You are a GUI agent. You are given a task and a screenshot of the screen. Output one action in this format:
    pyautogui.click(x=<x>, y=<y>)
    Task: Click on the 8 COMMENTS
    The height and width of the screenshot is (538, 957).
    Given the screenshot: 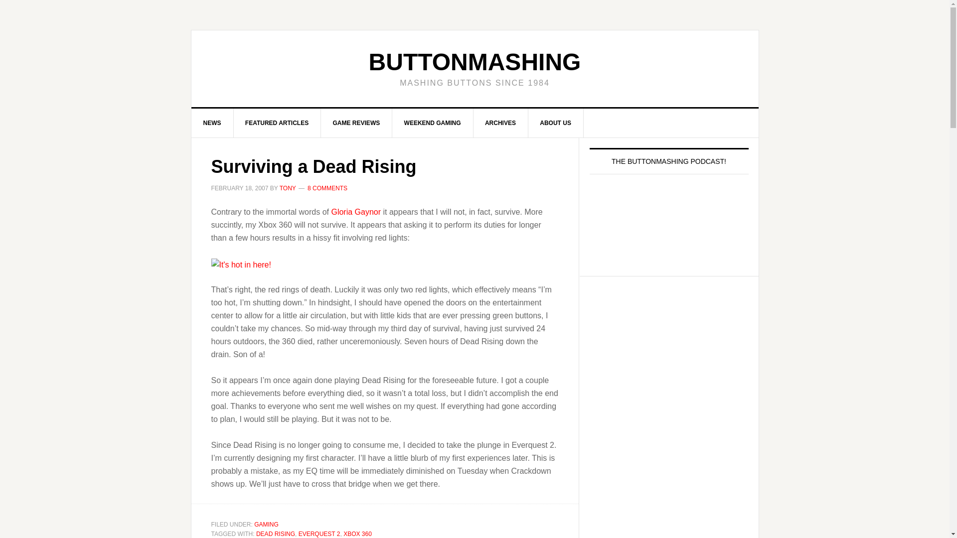 What is the action you would take?
    pyautogui.click(x=327, y=188)
    